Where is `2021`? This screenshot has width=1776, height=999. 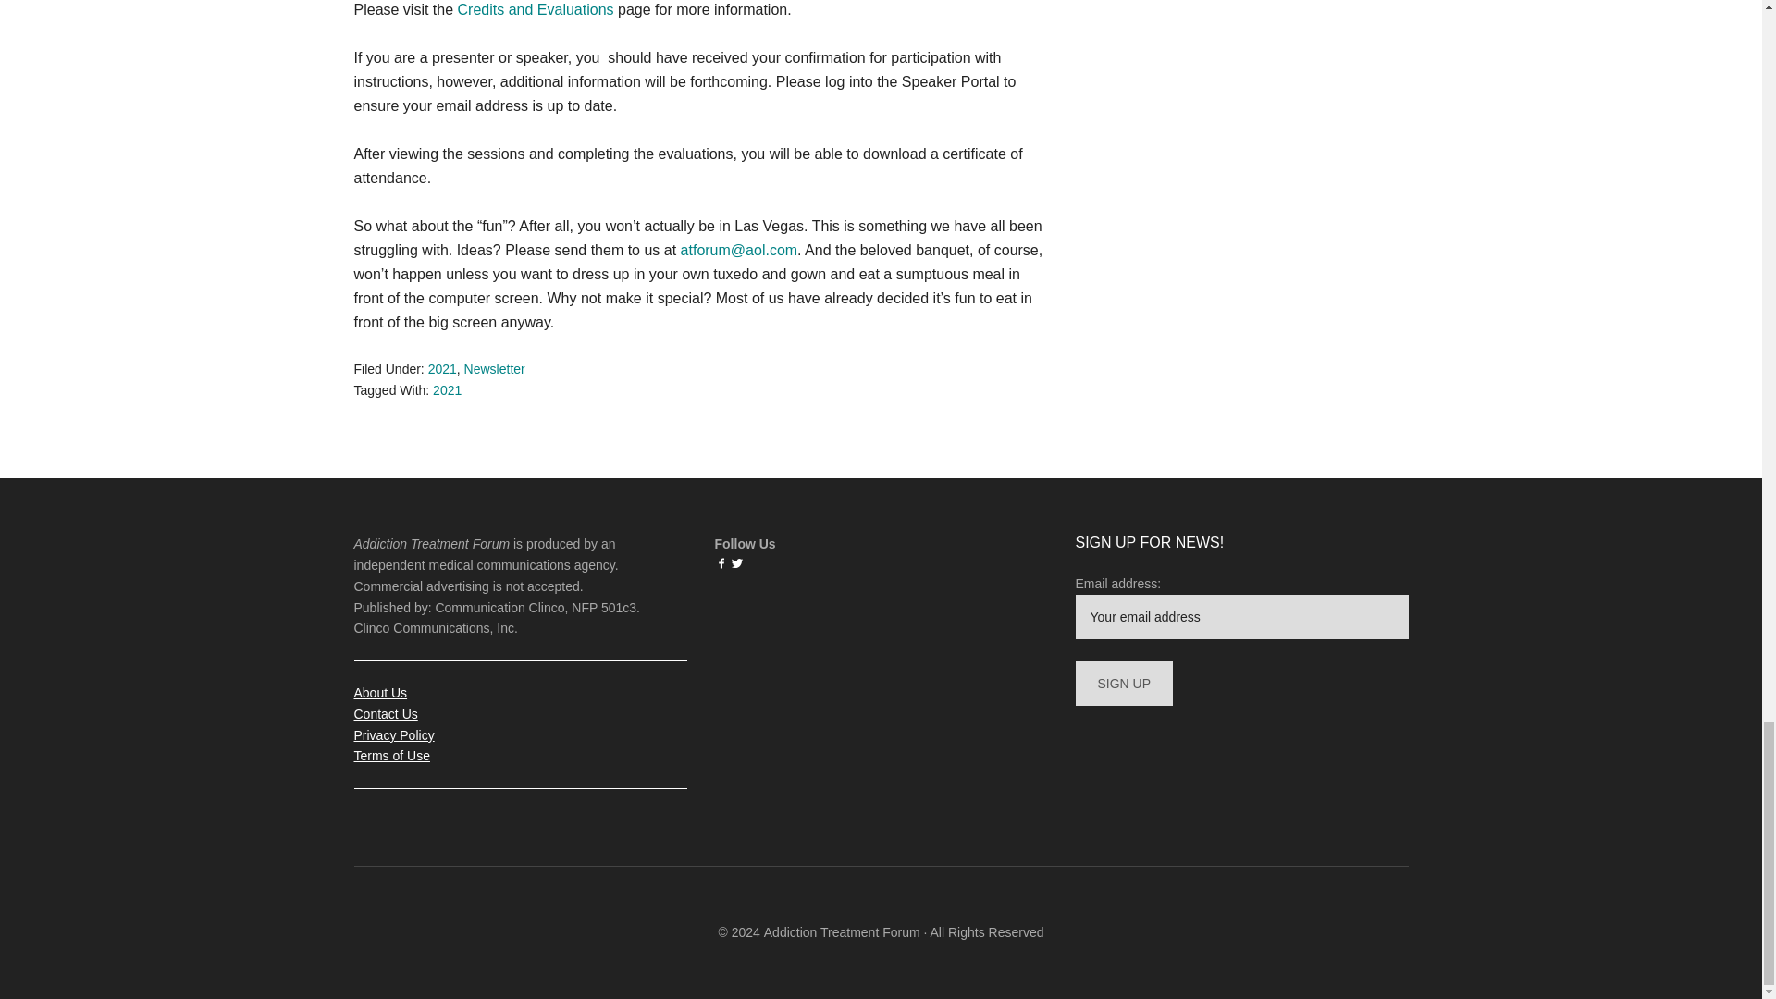
2021 is located at coordinates (448, 389).